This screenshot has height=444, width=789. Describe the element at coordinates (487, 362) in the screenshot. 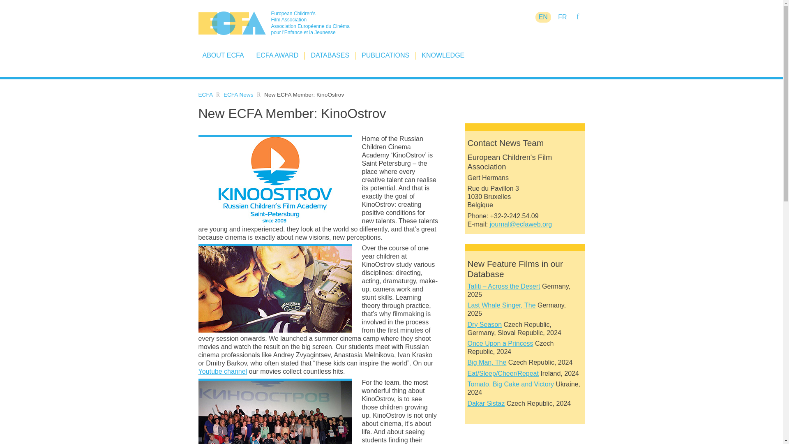

I see `Click for further information!` at that location.